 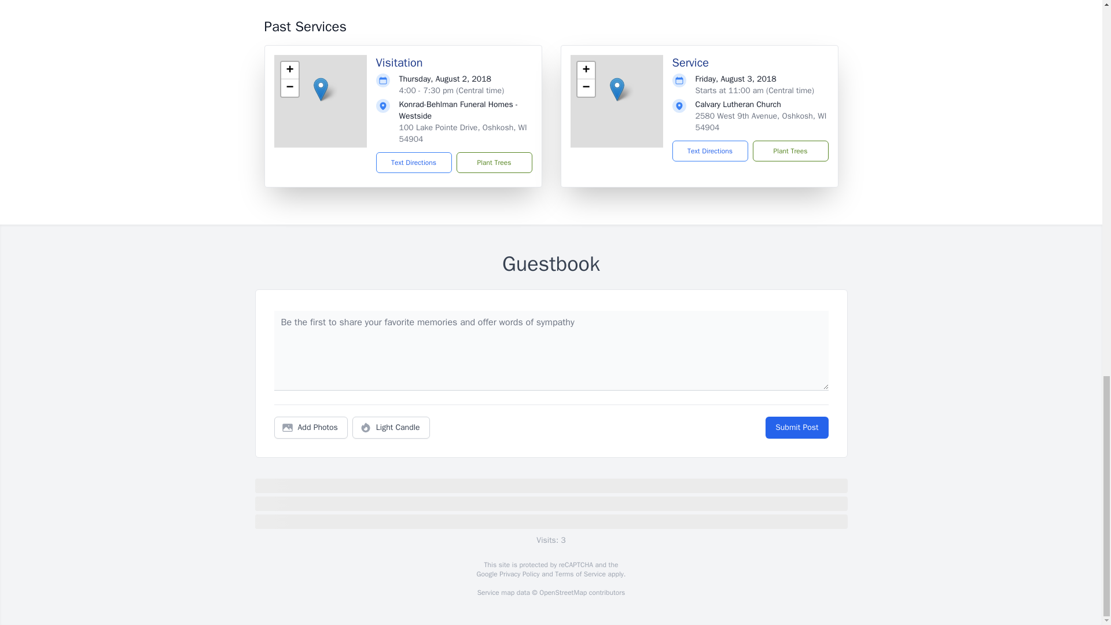 I want to click on 2580 West 9th Avenue, Oshkosh, WI 54904, so click(x=760, y=122).